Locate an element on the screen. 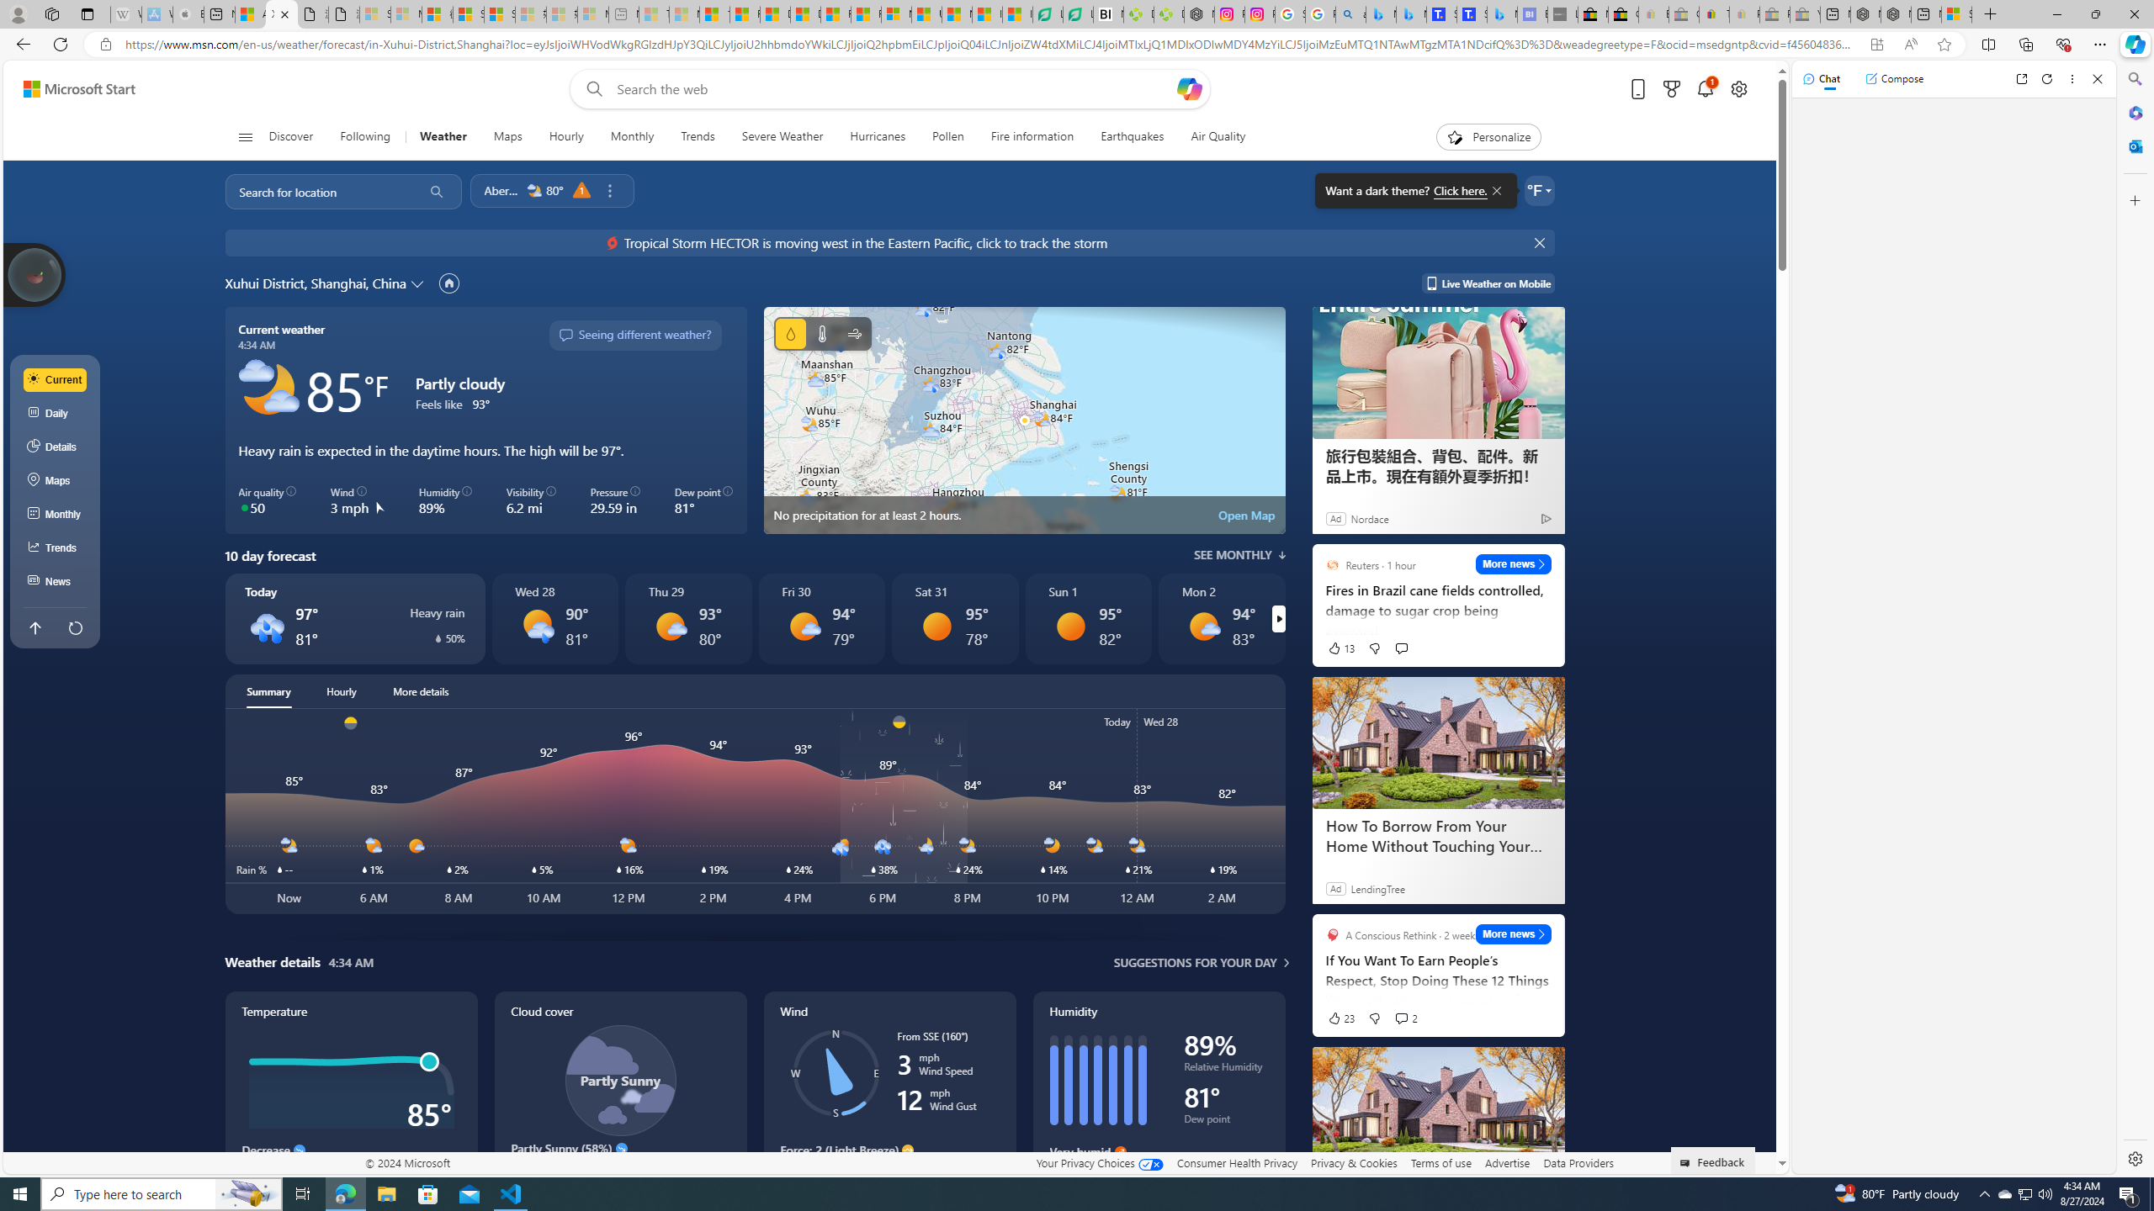 The width and height of the screenshot is (2154, 1211). Aberdeen is located at coordinates (501, 191).